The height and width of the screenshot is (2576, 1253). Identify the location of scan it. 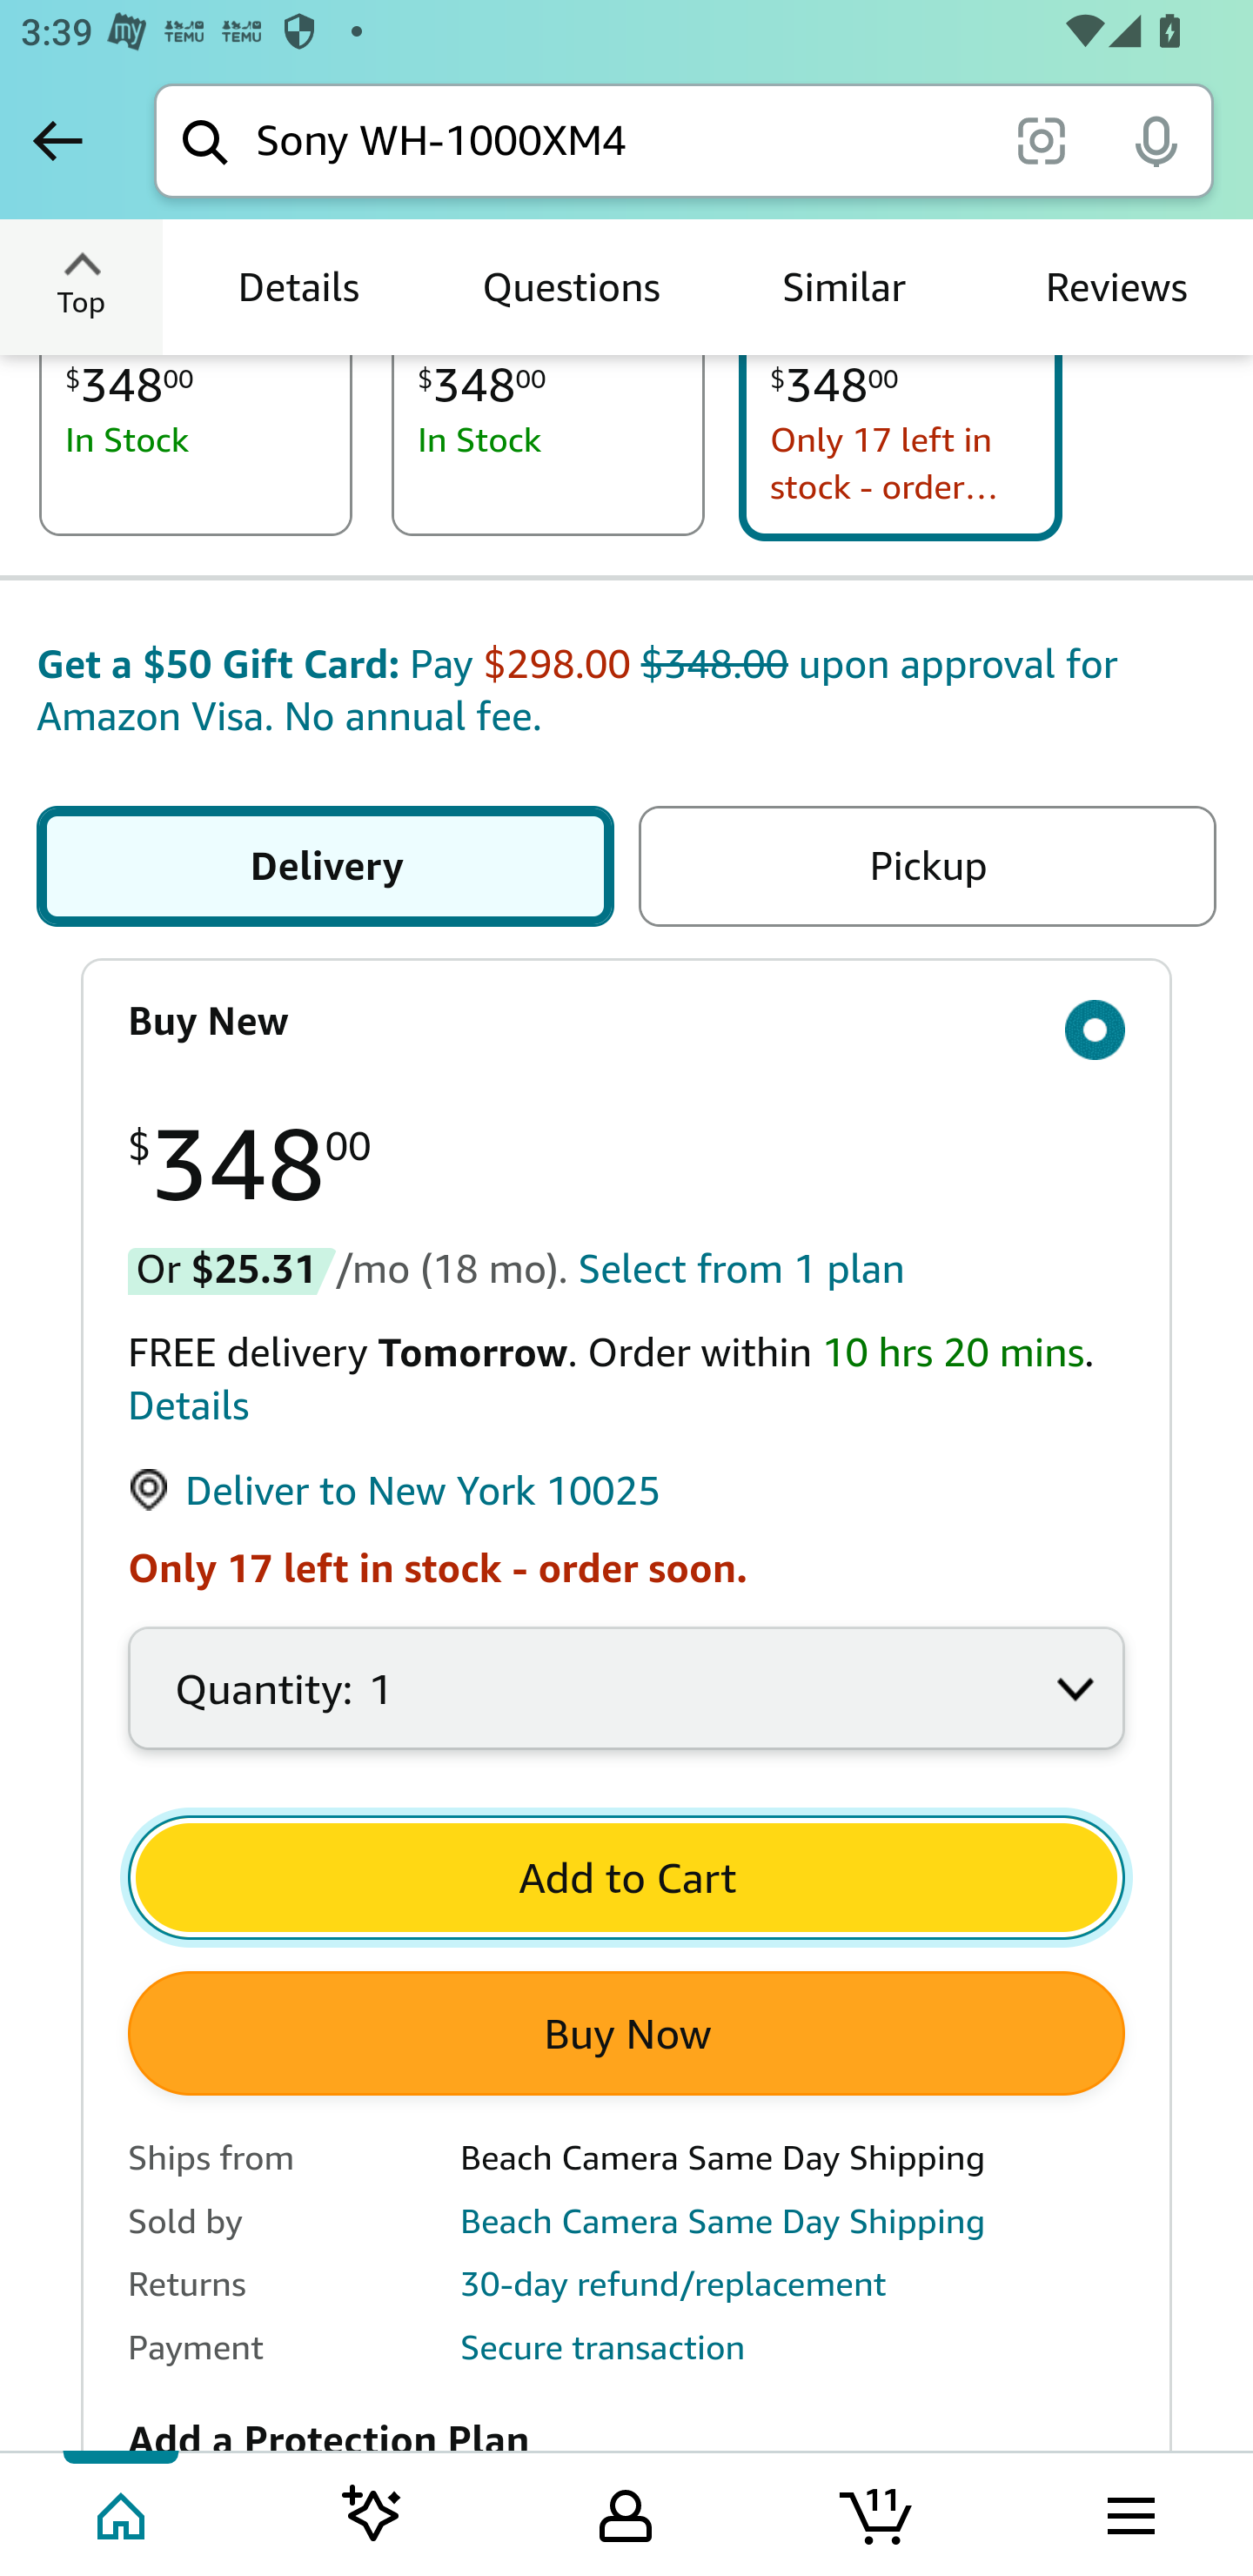
(1041, 139).